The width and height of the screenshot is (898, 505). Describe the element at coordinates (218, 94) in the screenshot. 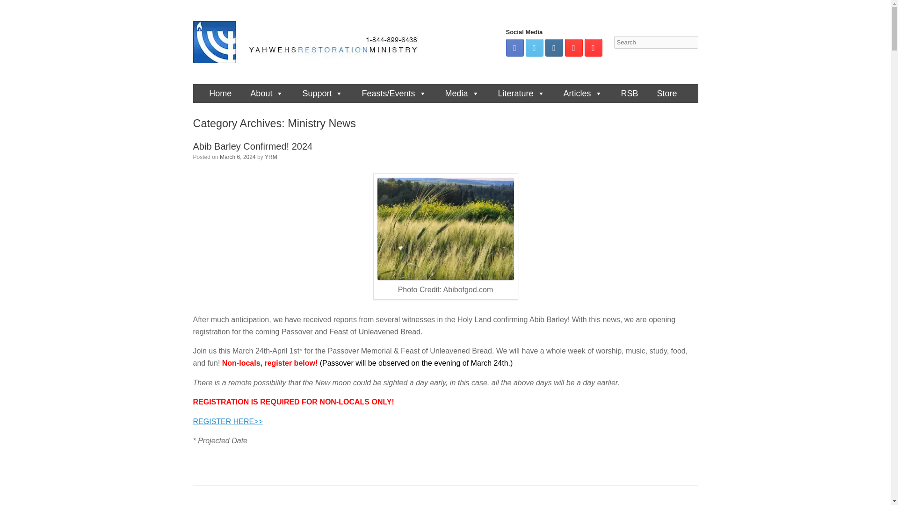

I see `Home` at that location.